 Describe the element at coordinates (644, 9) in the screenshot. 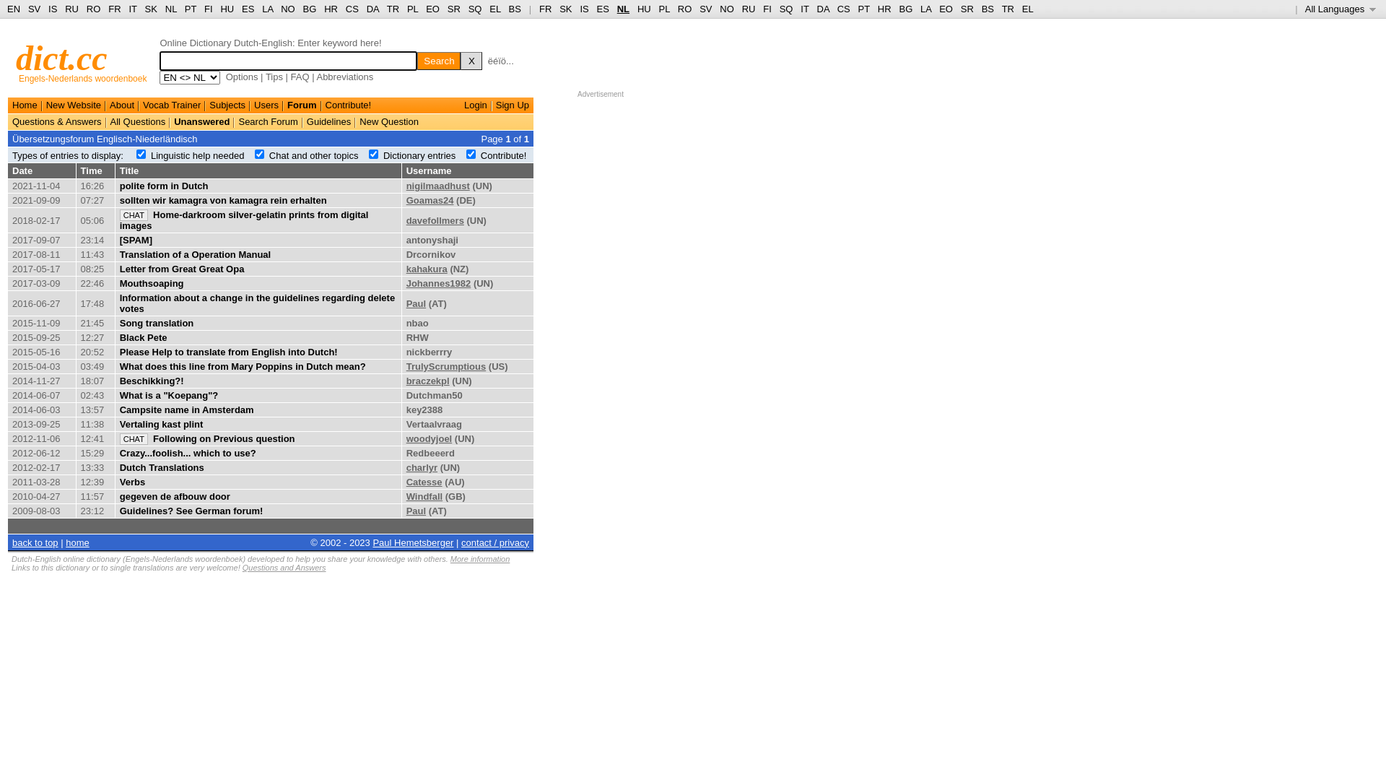

I see `HU` at that location.